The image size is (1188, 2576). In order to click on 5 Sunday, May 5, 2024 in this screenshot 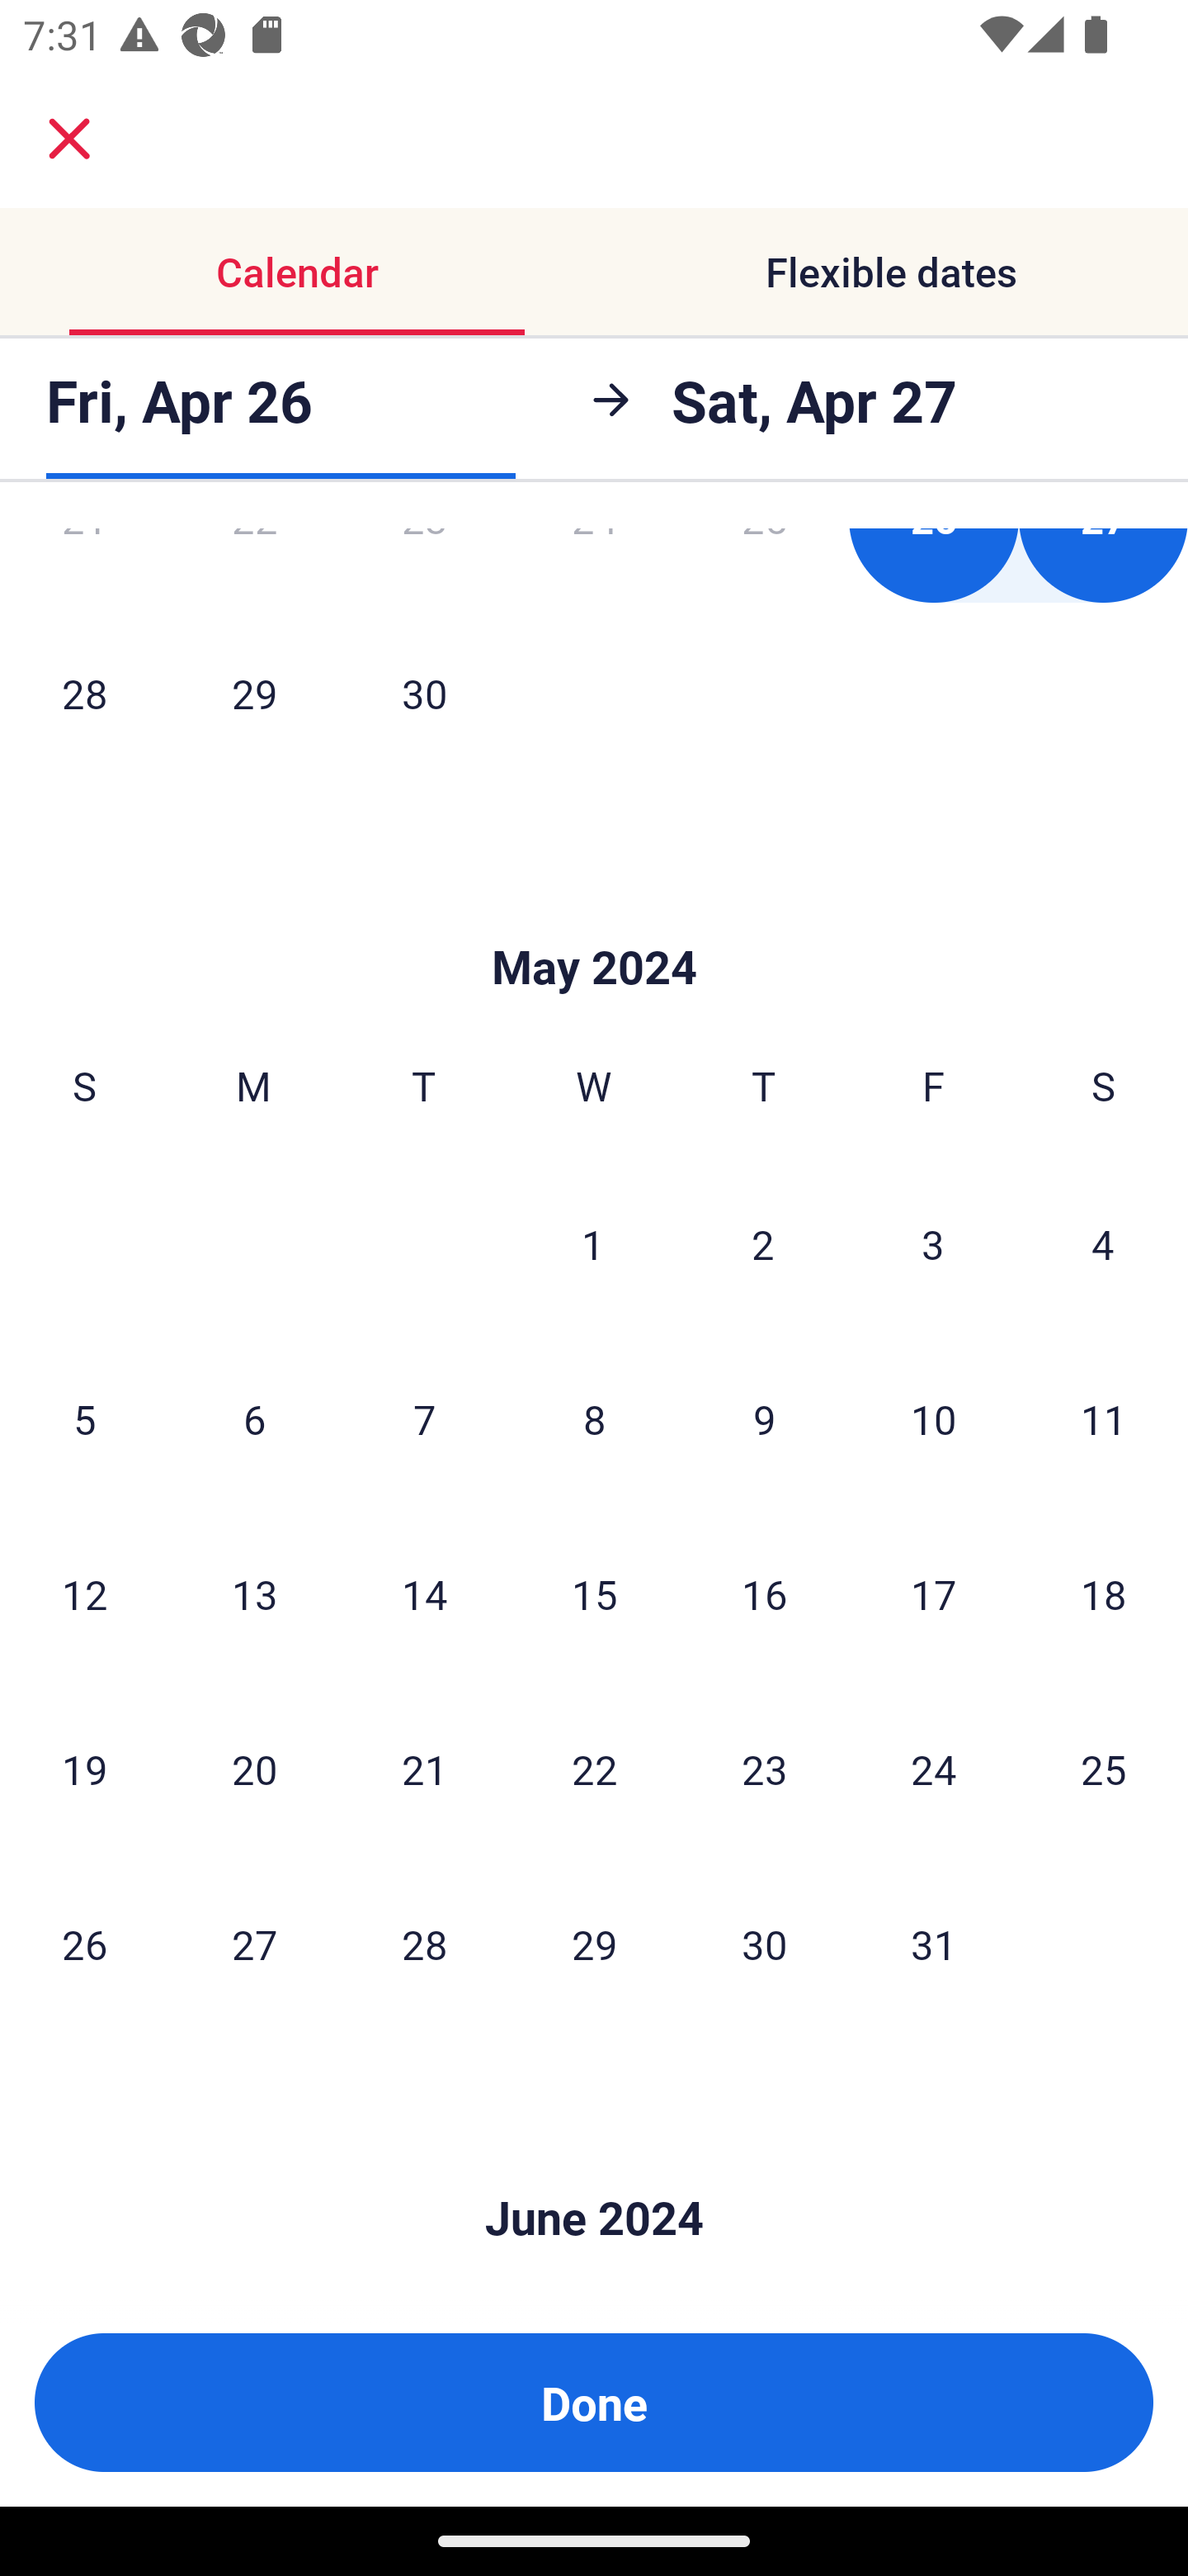, I will do `click(84, 1419)`.